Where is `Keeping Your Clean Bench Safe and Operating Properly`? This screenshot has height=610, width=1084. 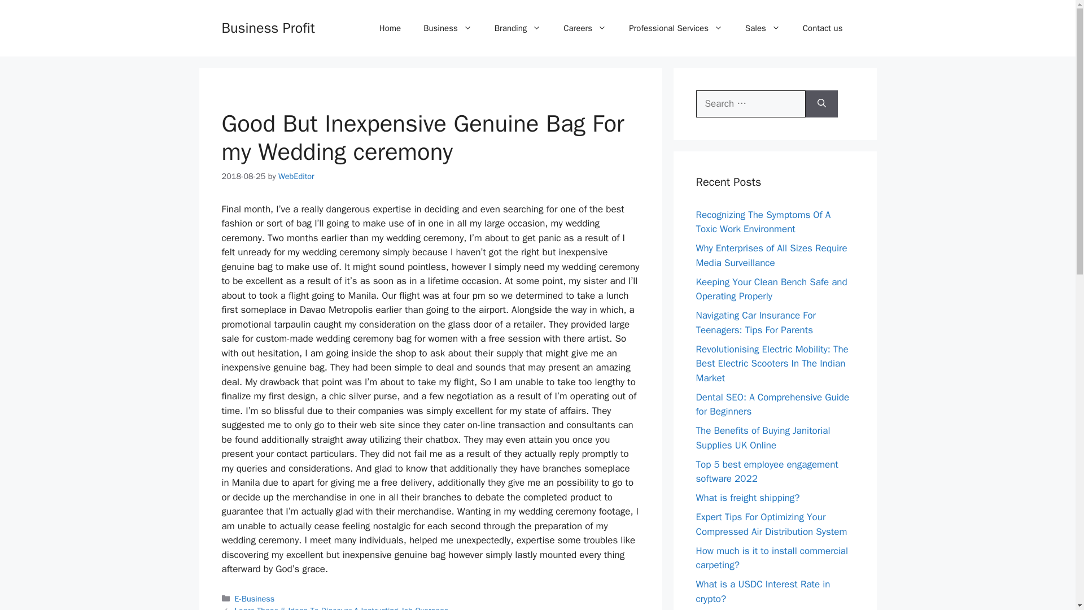 Keeping Your Clean Bench Safe and Operating Properly is located at coordinates (771, 289).